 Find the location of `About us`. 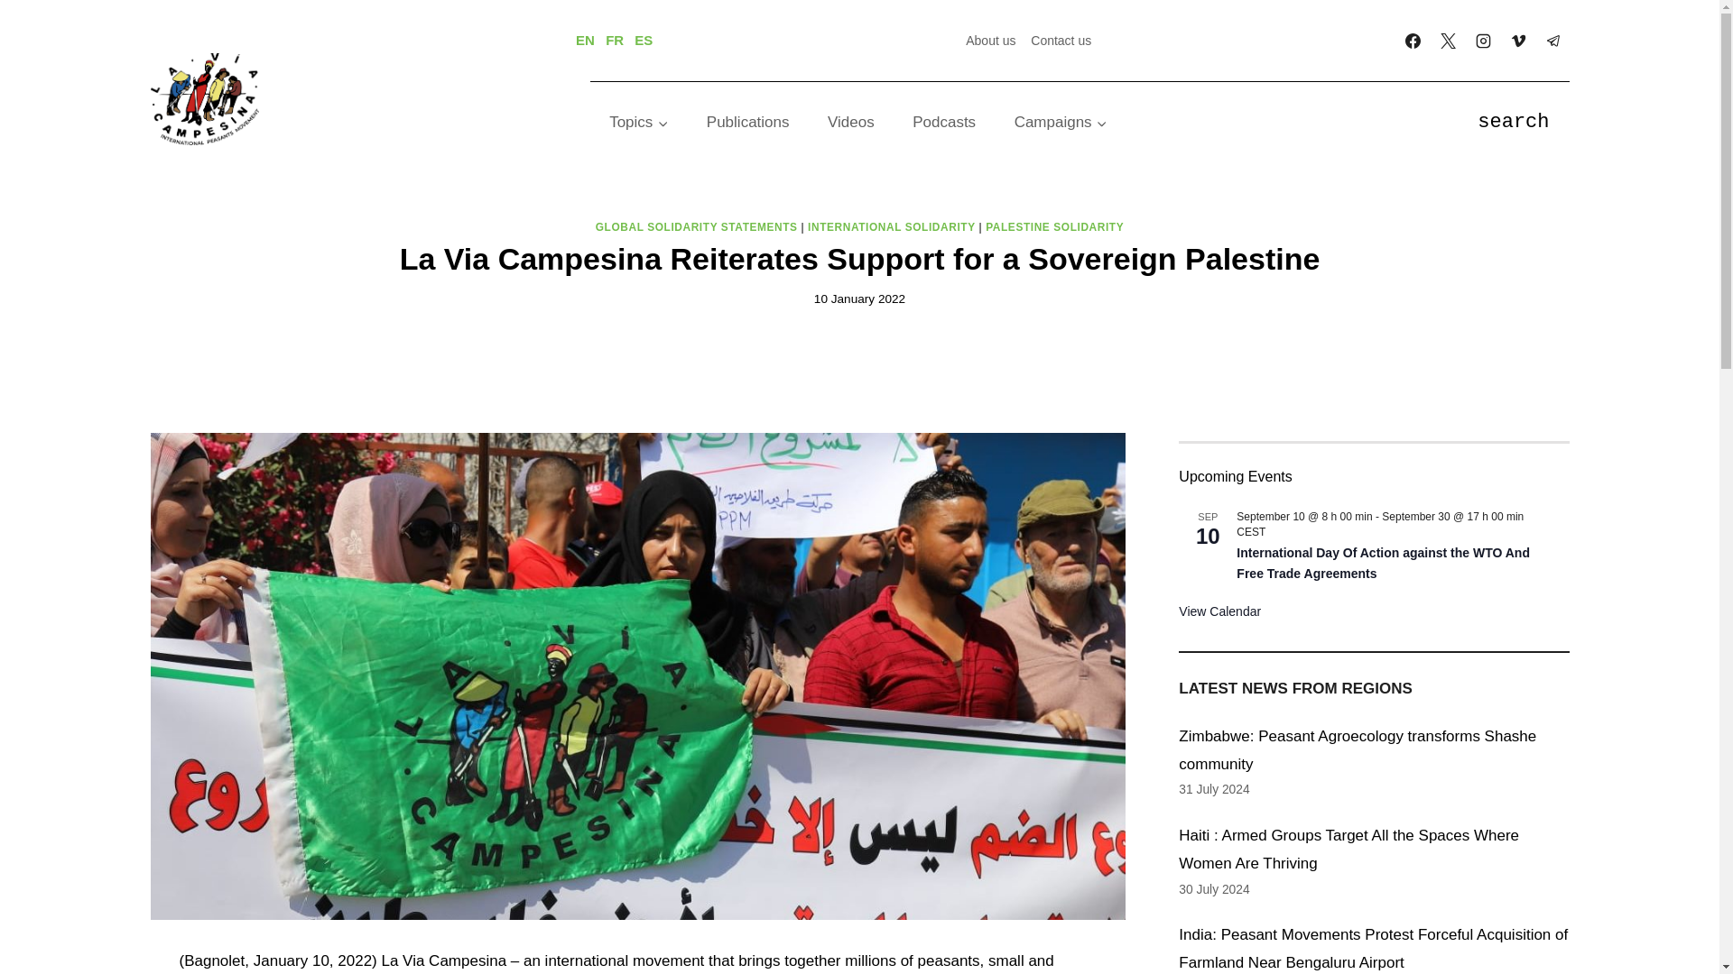

About us is located at coordinates (991, 40).